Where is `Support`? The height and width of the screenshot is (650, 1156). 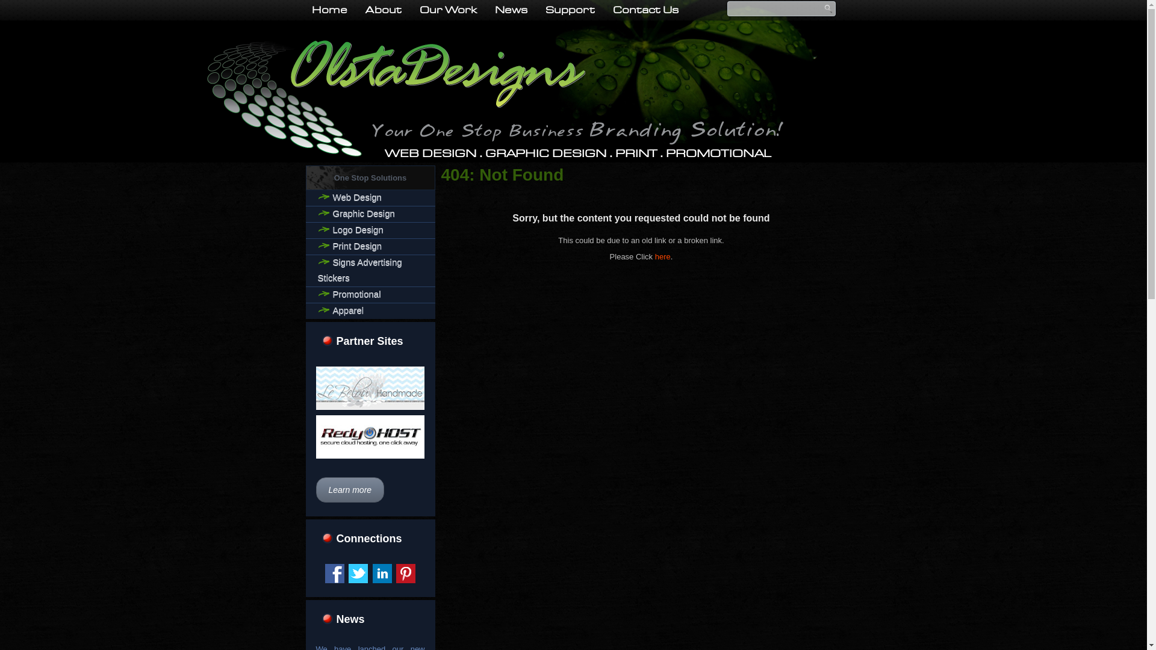 Support is located at coordinates (570, 10).